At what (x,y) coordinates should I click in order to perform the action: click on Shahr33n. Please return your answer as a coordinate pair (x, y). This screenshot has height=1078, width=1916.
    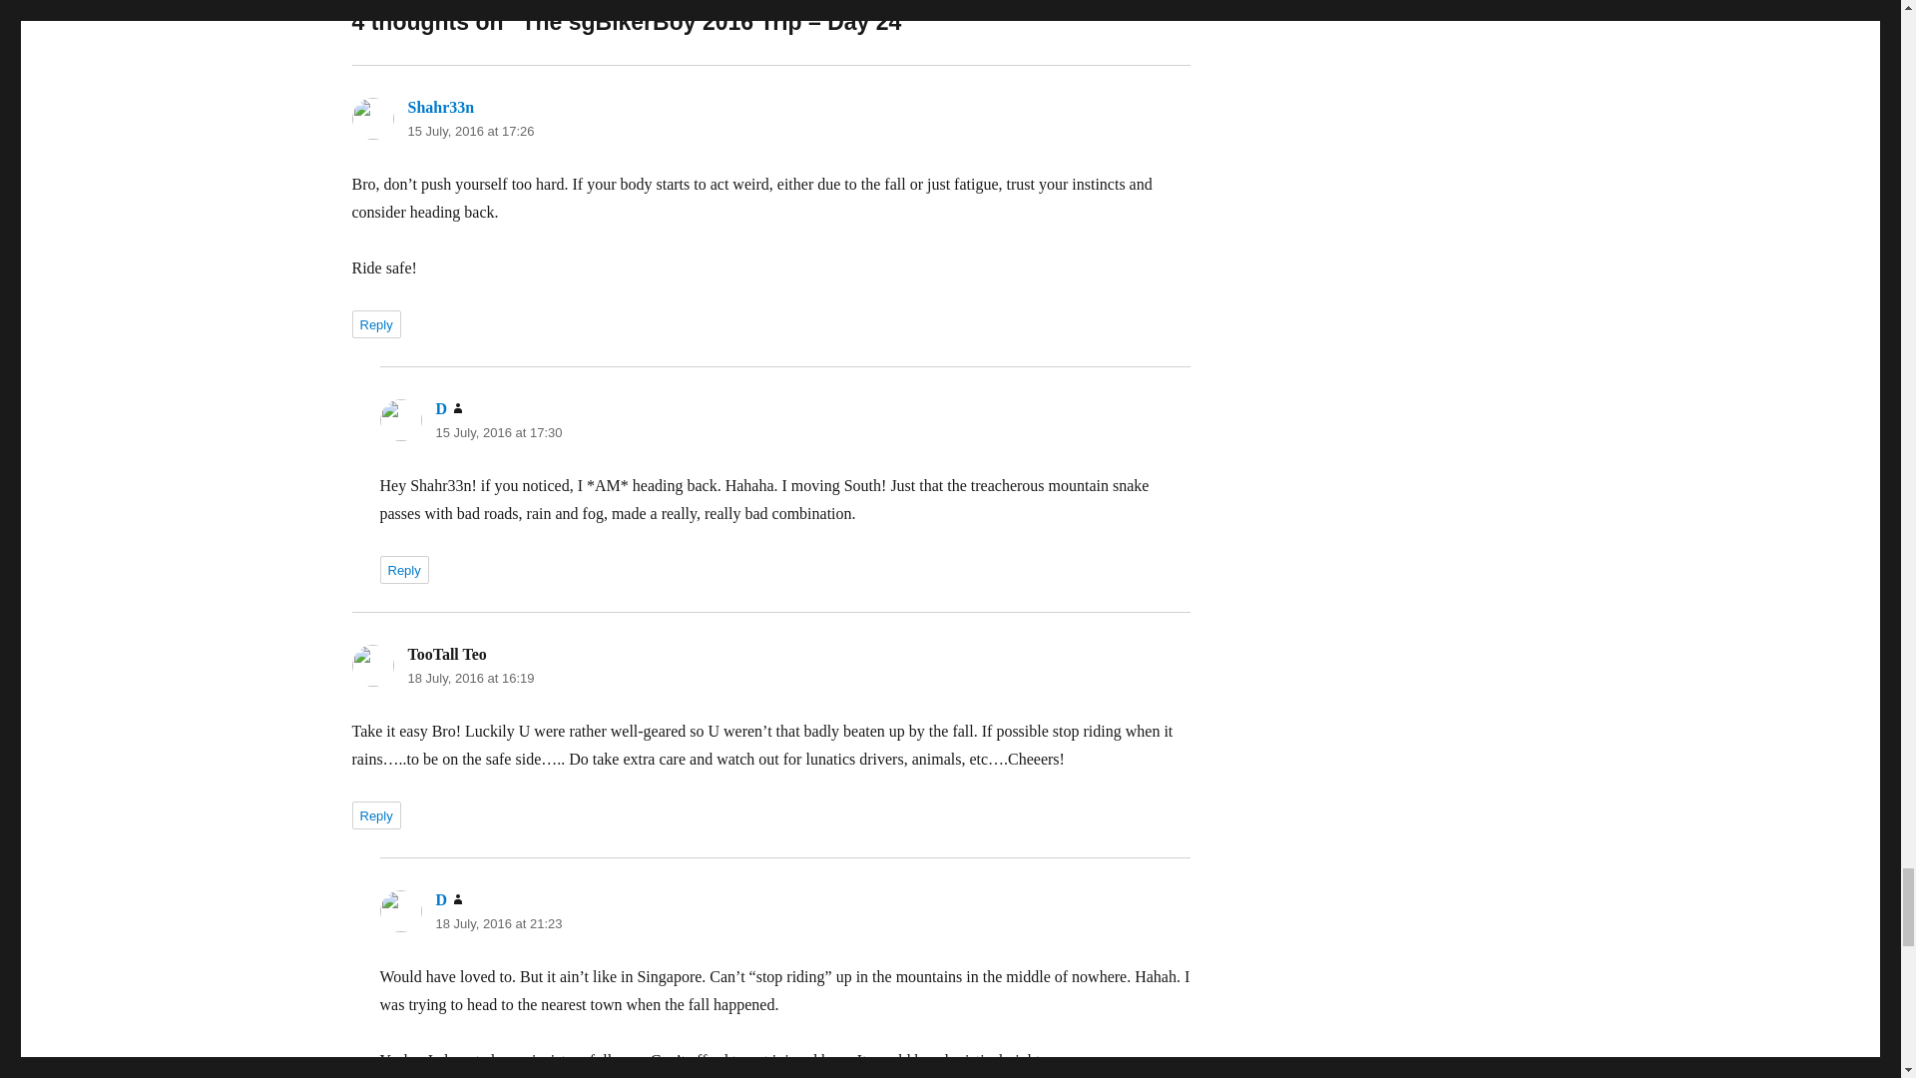
    Looking at the image, I should click on (439, 107).